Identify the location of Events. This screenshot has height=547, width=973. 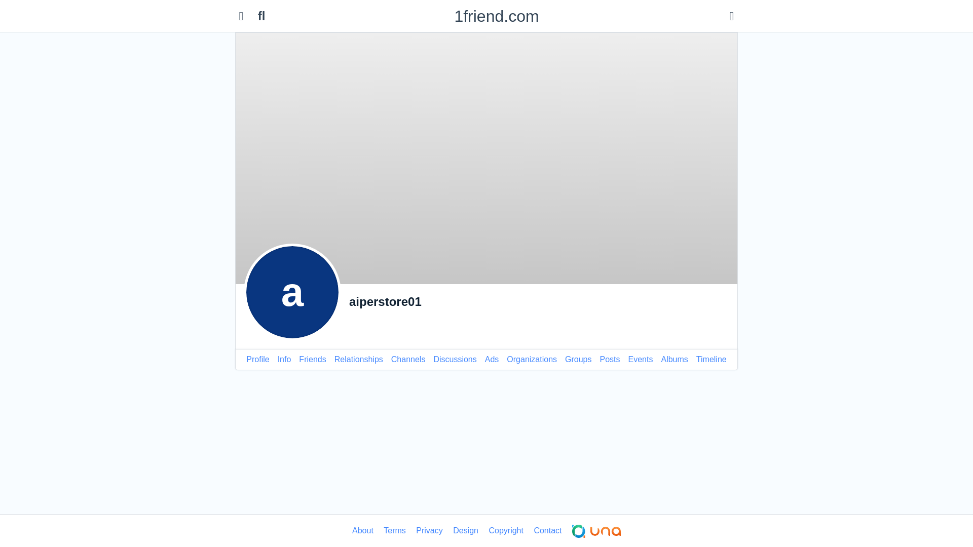
(641, 360).